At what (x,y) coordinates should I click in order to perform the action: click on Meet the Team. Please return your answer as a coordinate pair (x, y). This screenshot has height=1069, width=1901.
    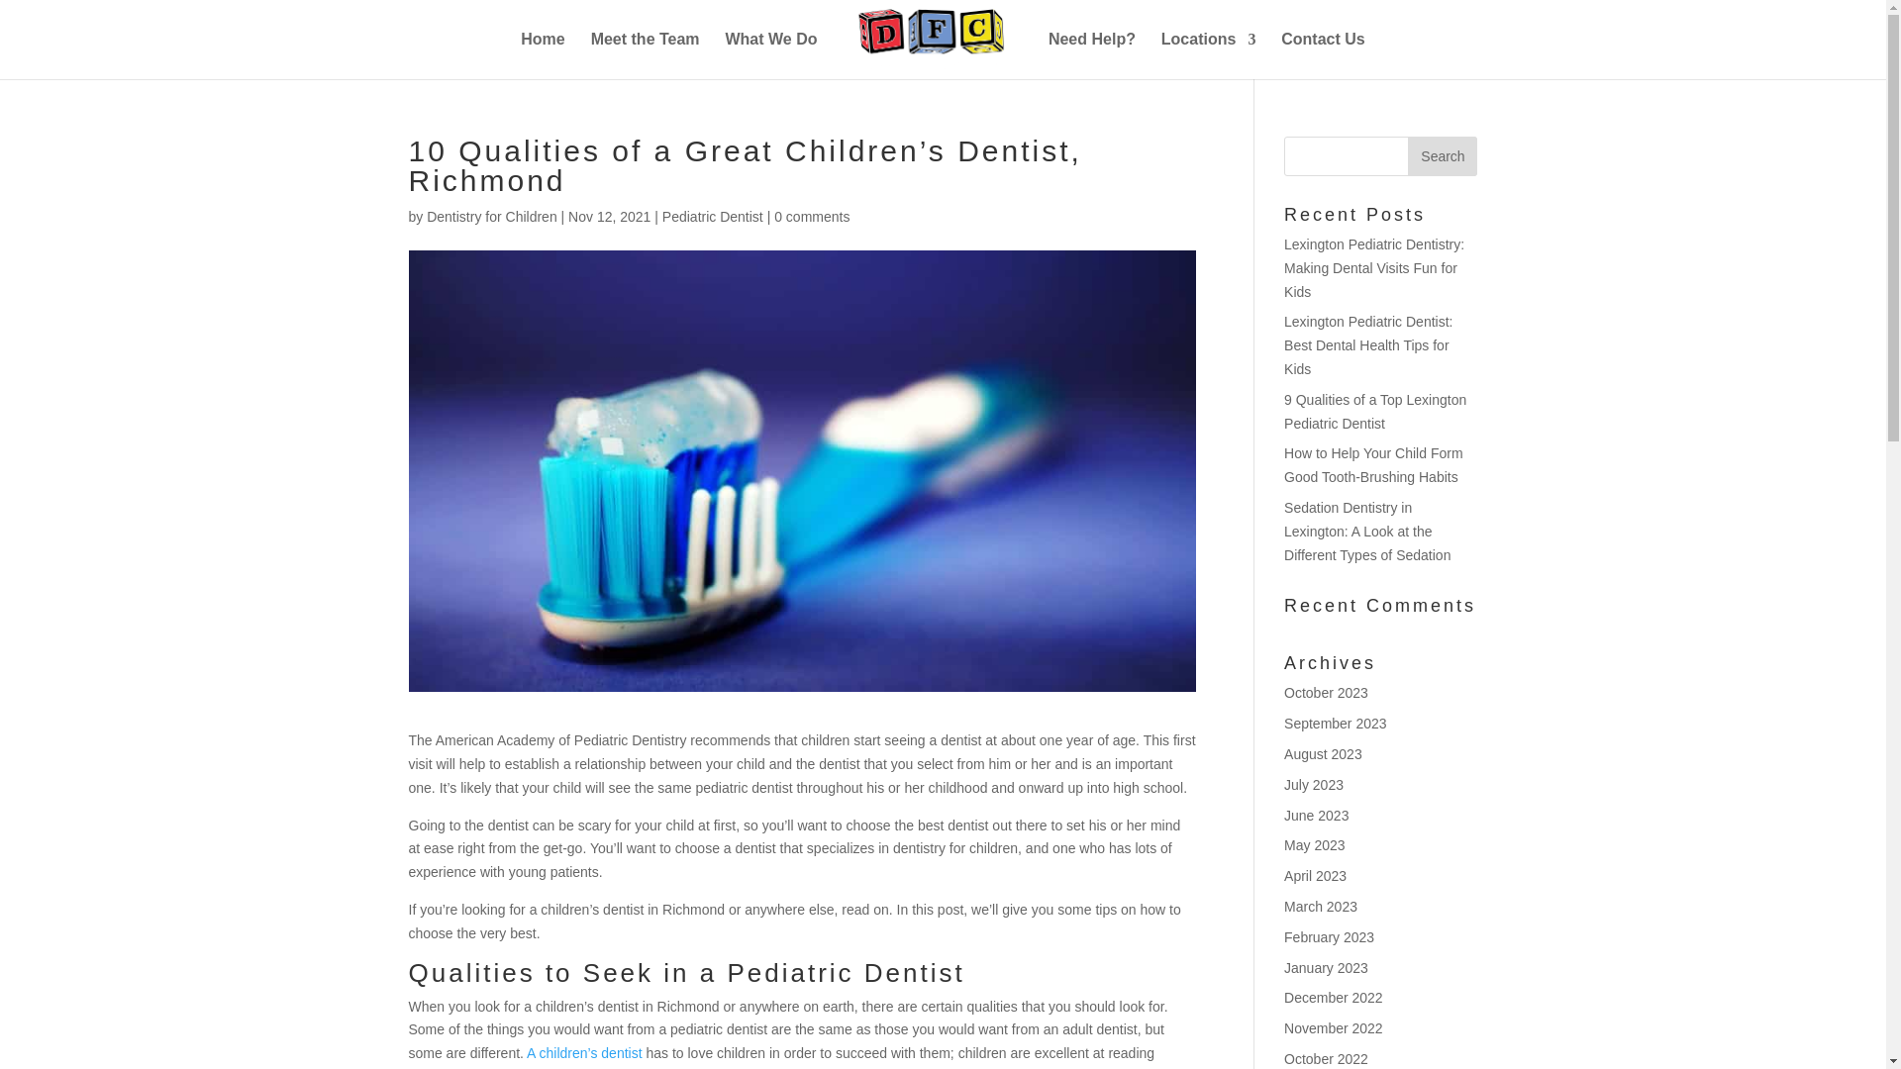
    Looking at the image, I should click on (646, 55).